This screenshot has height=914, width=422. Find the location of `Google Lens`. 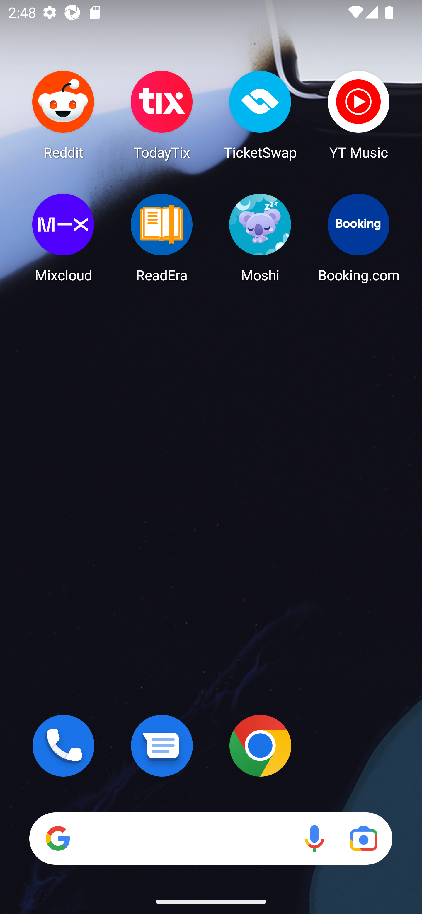

Google Lens is located at coordinates (363, 838).